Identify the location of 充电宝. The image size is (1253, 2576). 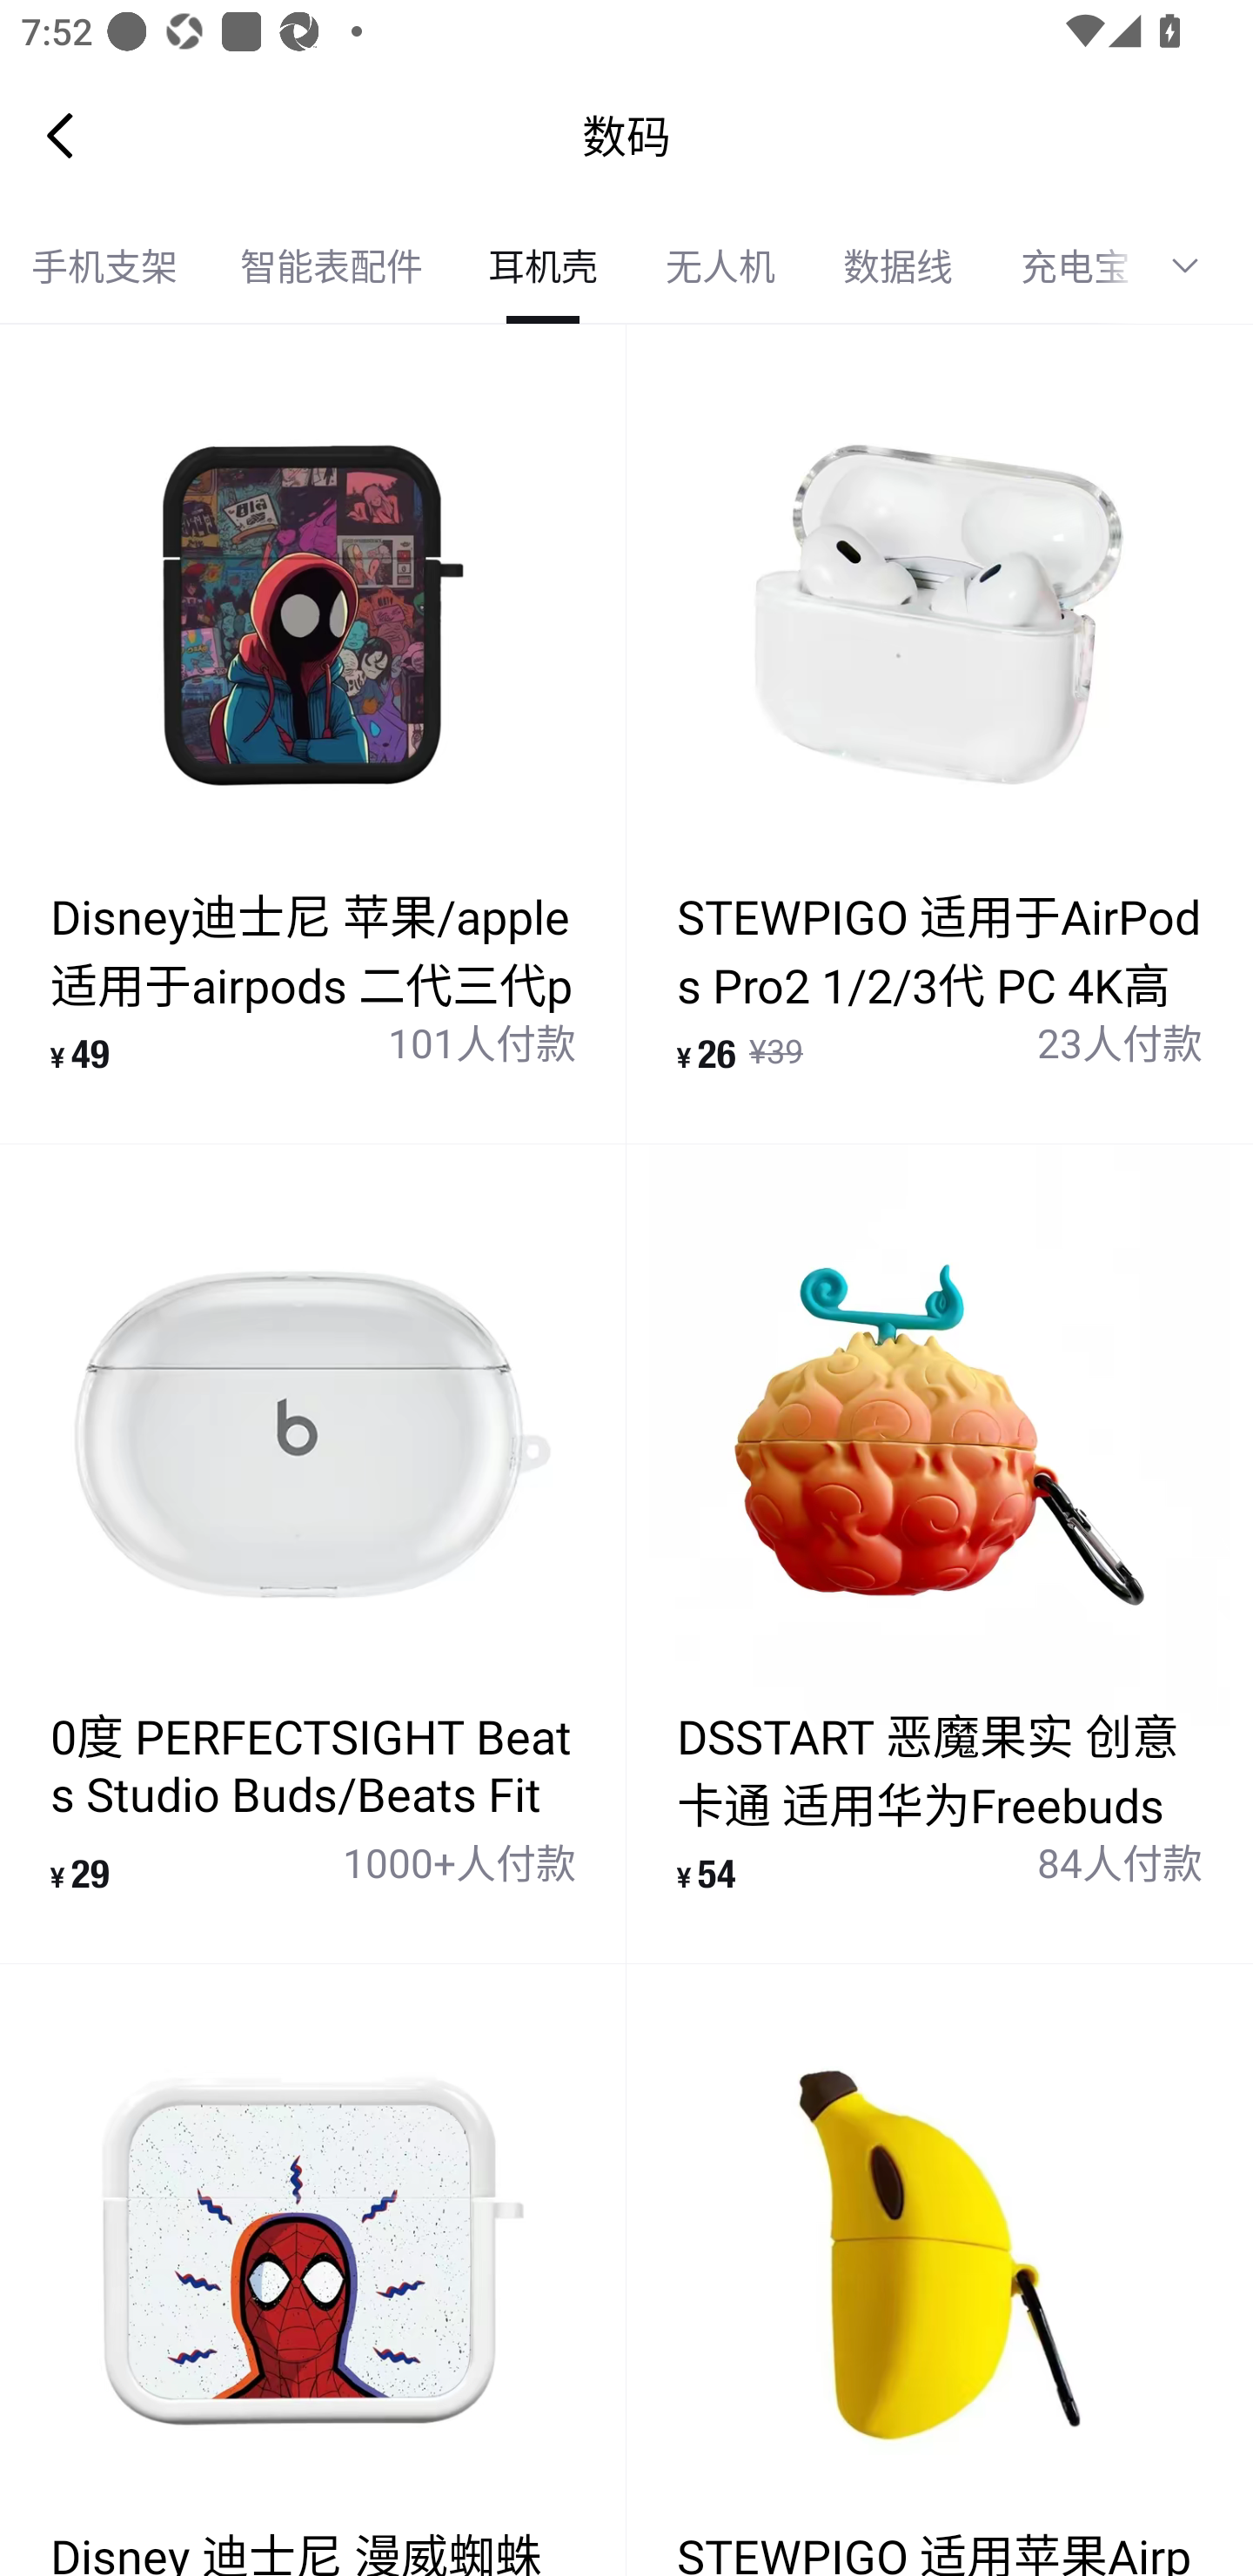
(1062, 266).